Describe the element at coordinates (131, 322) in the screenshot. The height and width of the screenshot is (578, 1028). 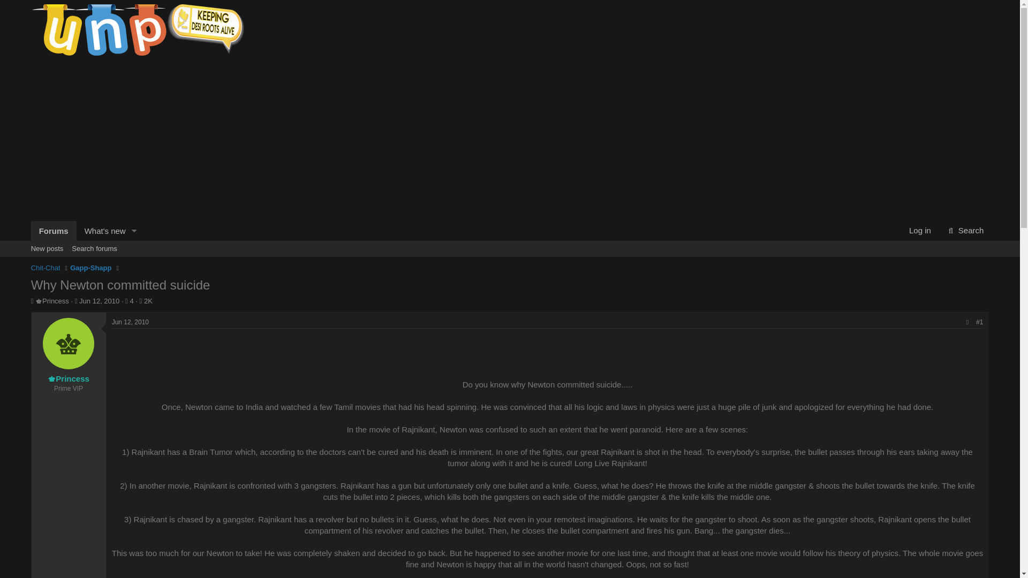
I see `Jun 12, 2010 at 11:36 AM` at that location.